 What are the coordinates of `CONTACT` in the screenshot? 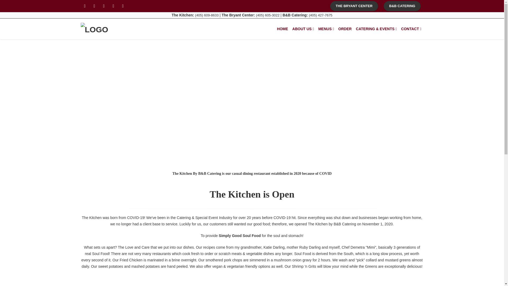 It's located at (411, 29).